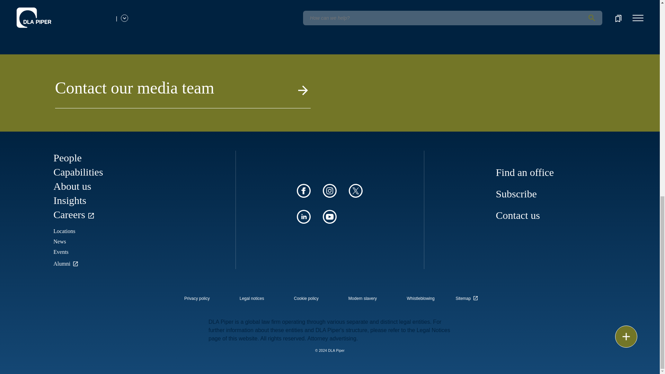 This screenshot has height=374, width=665. Describe the element at coordinates (468, 296) in the screenshot. I see `external` at that location.